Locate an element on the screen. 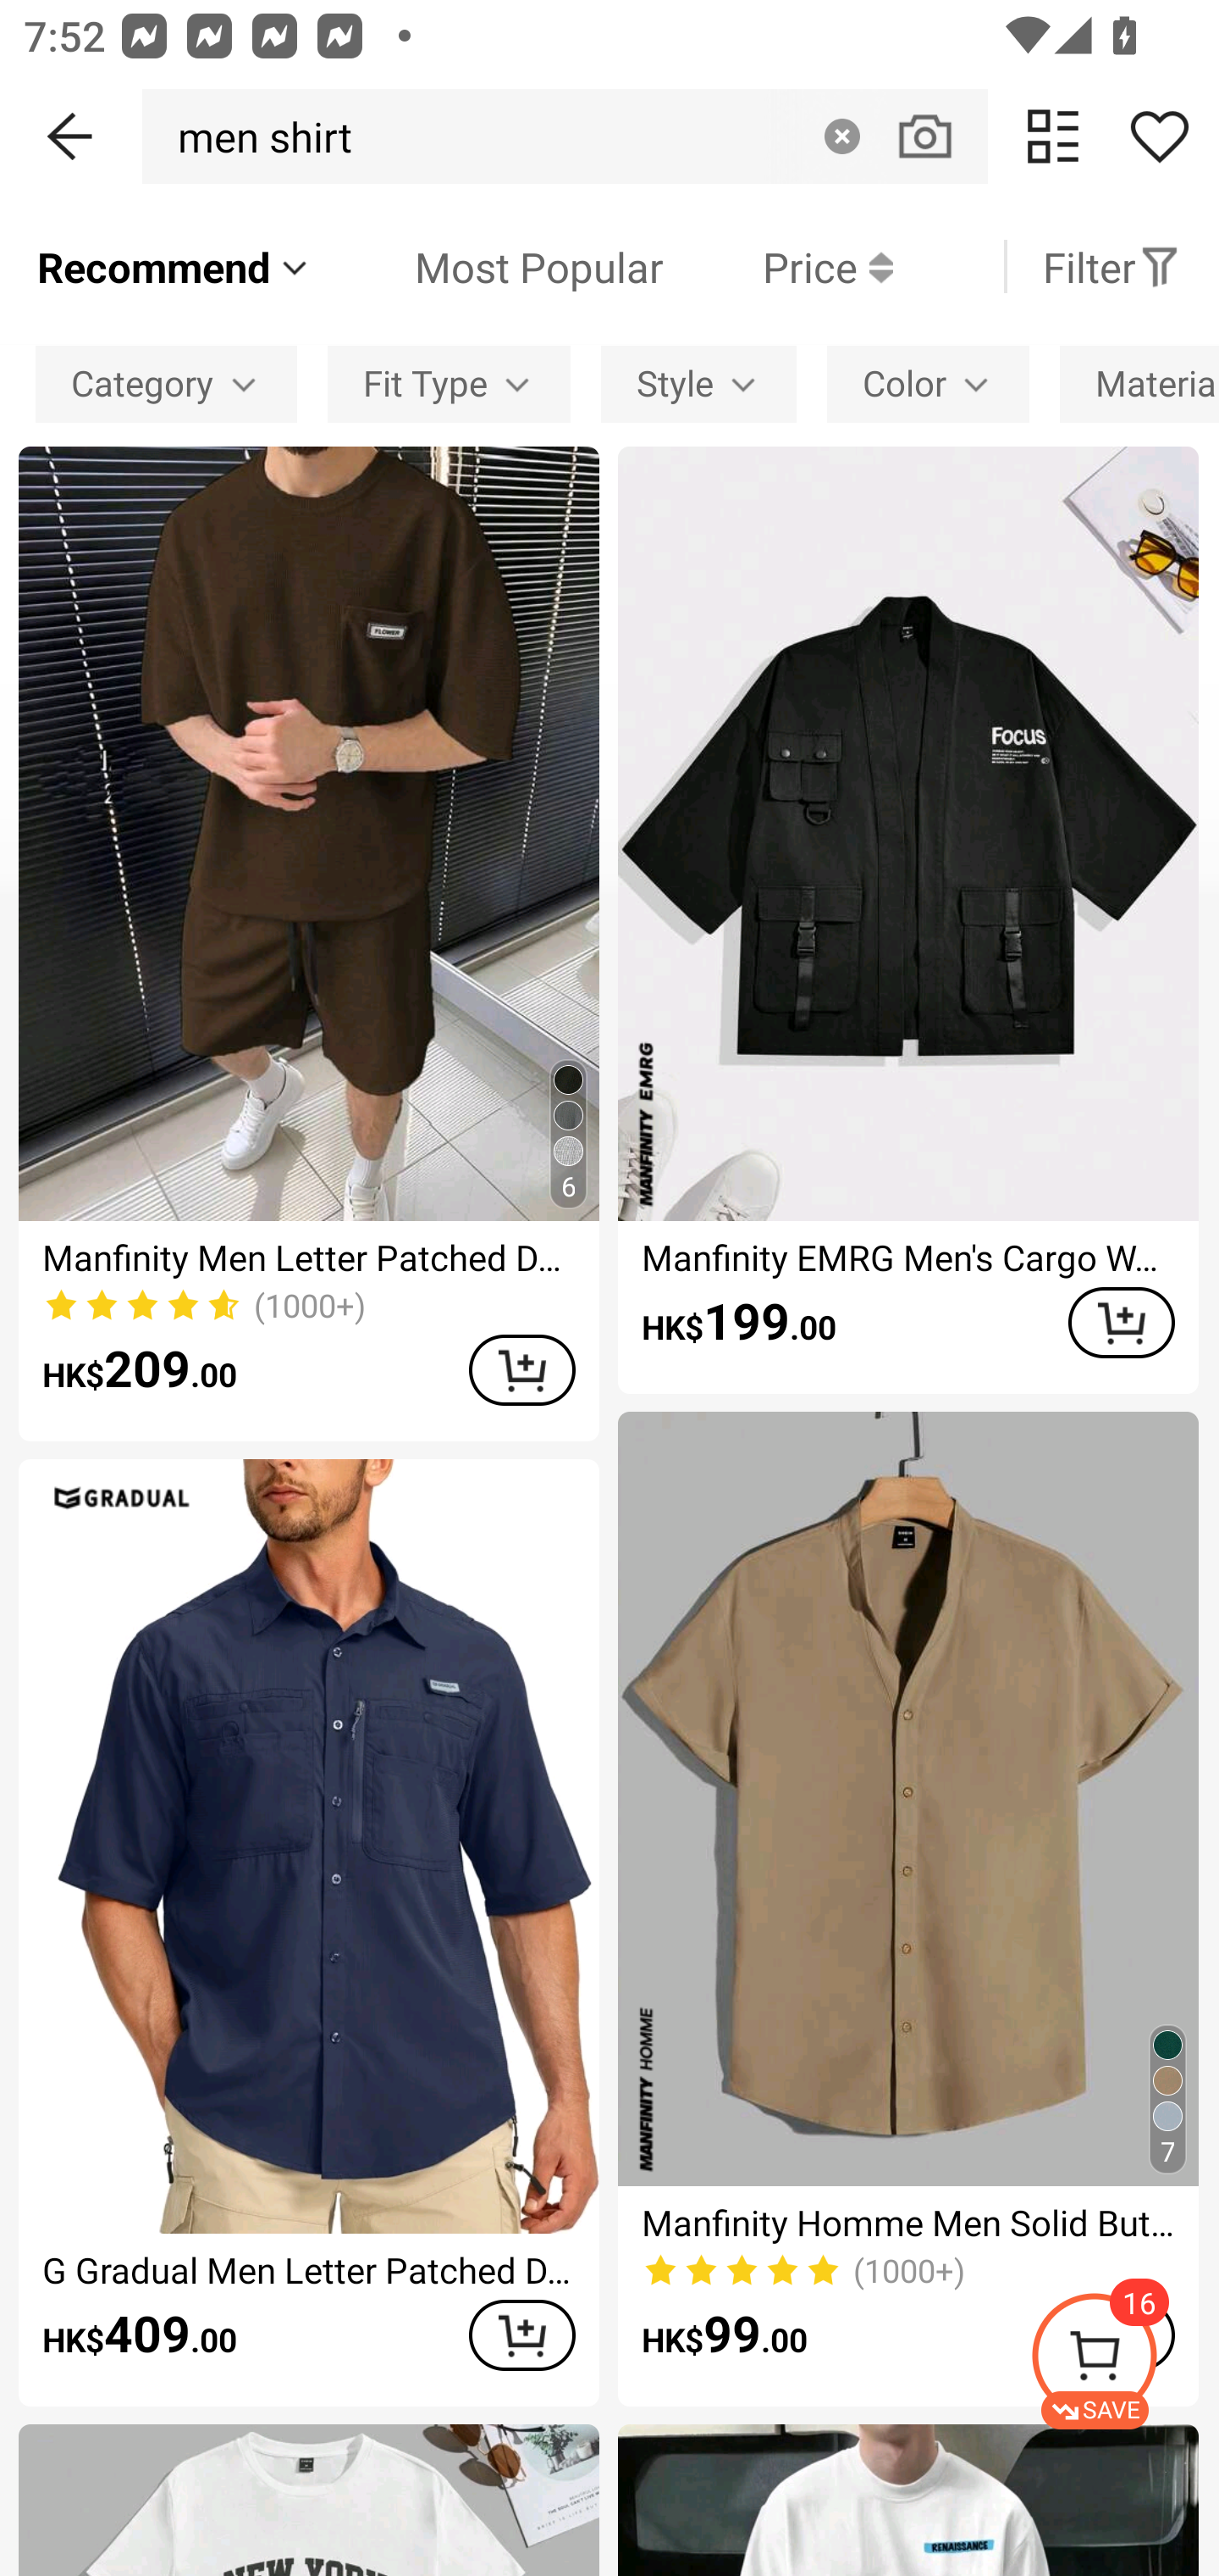 The width and height of the screenshot is (1219, 2576). SAVE is located at coordinates (1124, 2361).